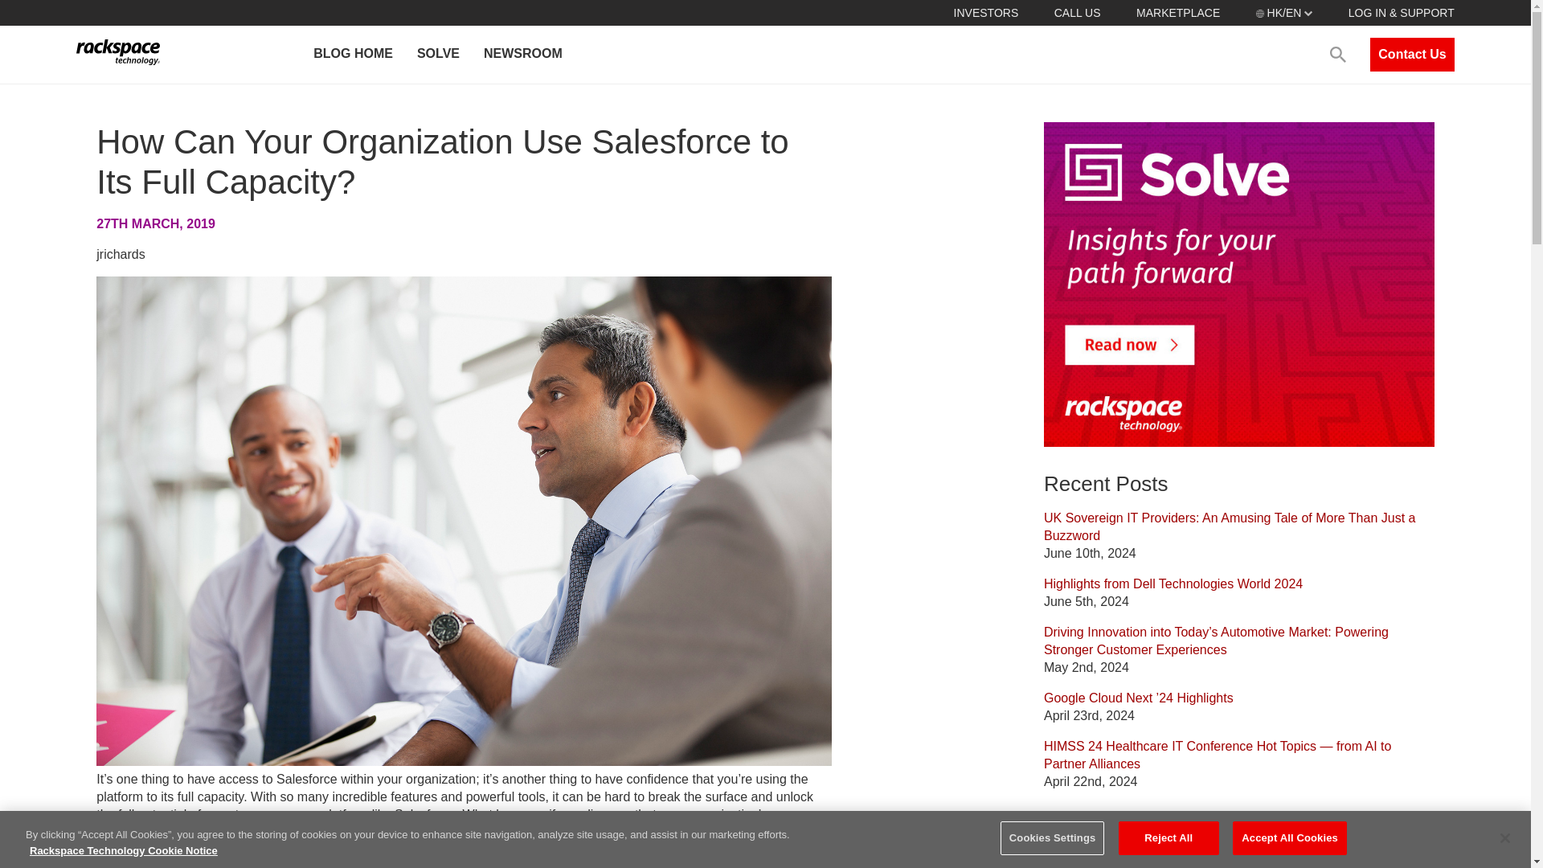  Describe the element at coordinates (352, 55) in the screenshot. I see `BLOG HOME` at that location.